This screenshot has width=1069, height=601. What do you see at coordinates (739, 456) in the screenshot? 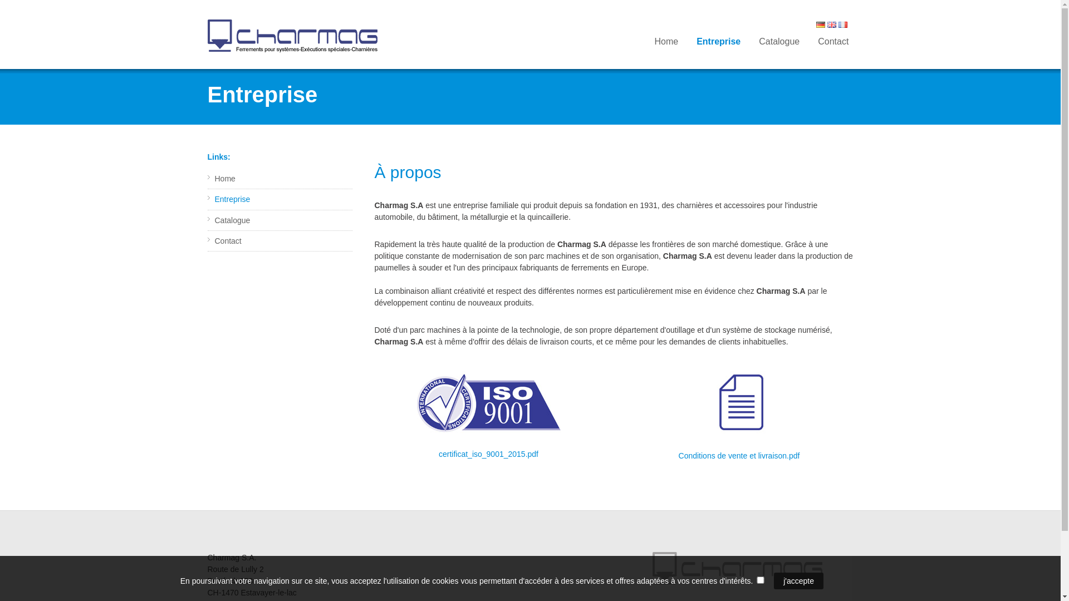
I see `Conditions de vente et livraison.pdf` at bounding box center [739, 456].